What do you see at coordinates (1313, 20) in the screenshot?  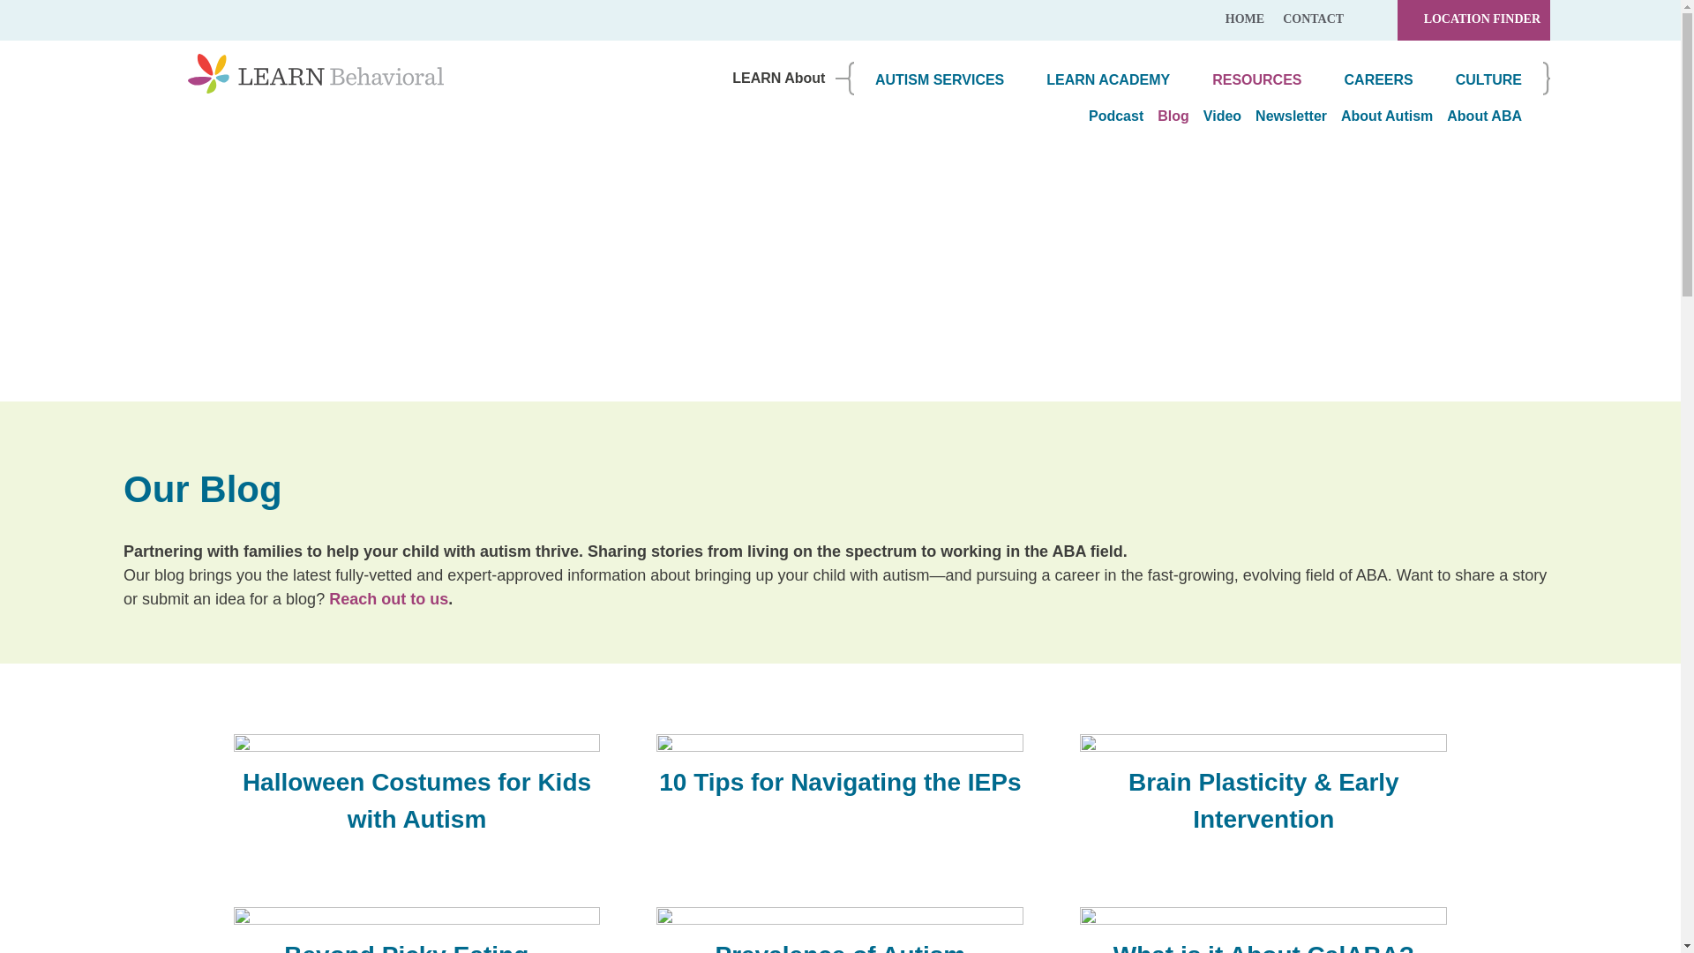 I see `CONTACT` at bounding box center [1313, 20].